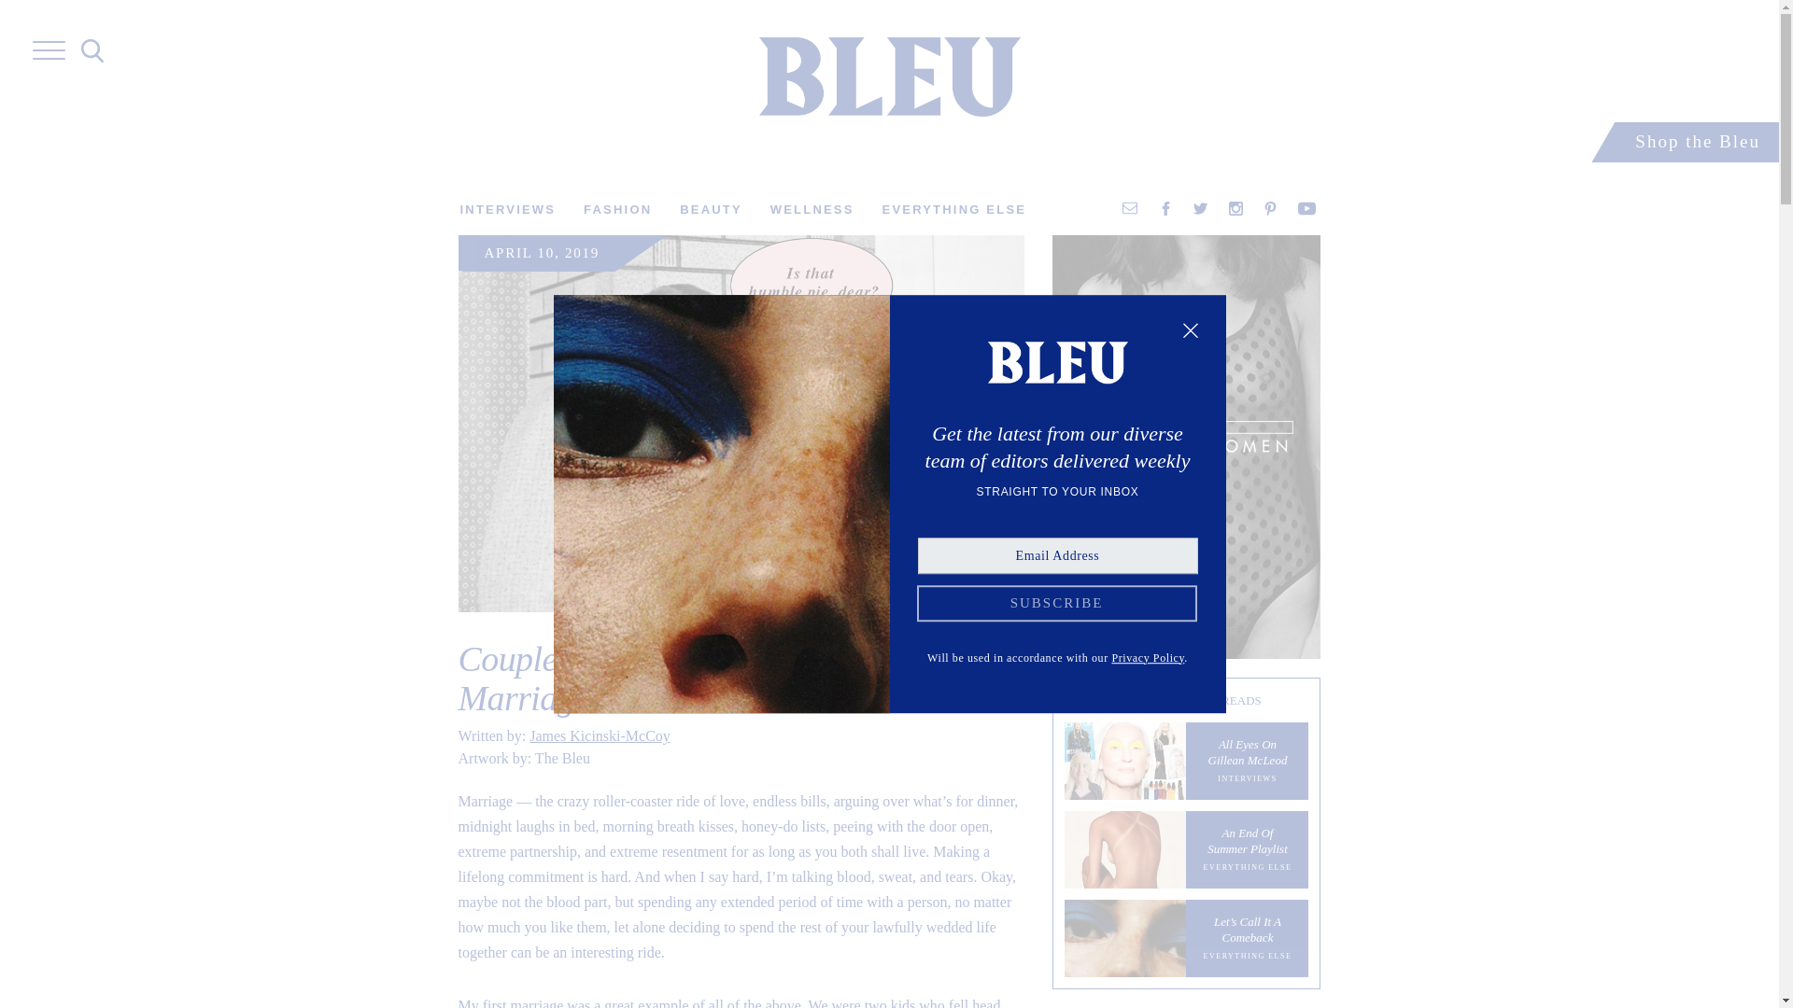  What do you see at coordinates (507, 210) in the screenshot?
I see `INTERVIEWS` at bounding box center [507, 210].